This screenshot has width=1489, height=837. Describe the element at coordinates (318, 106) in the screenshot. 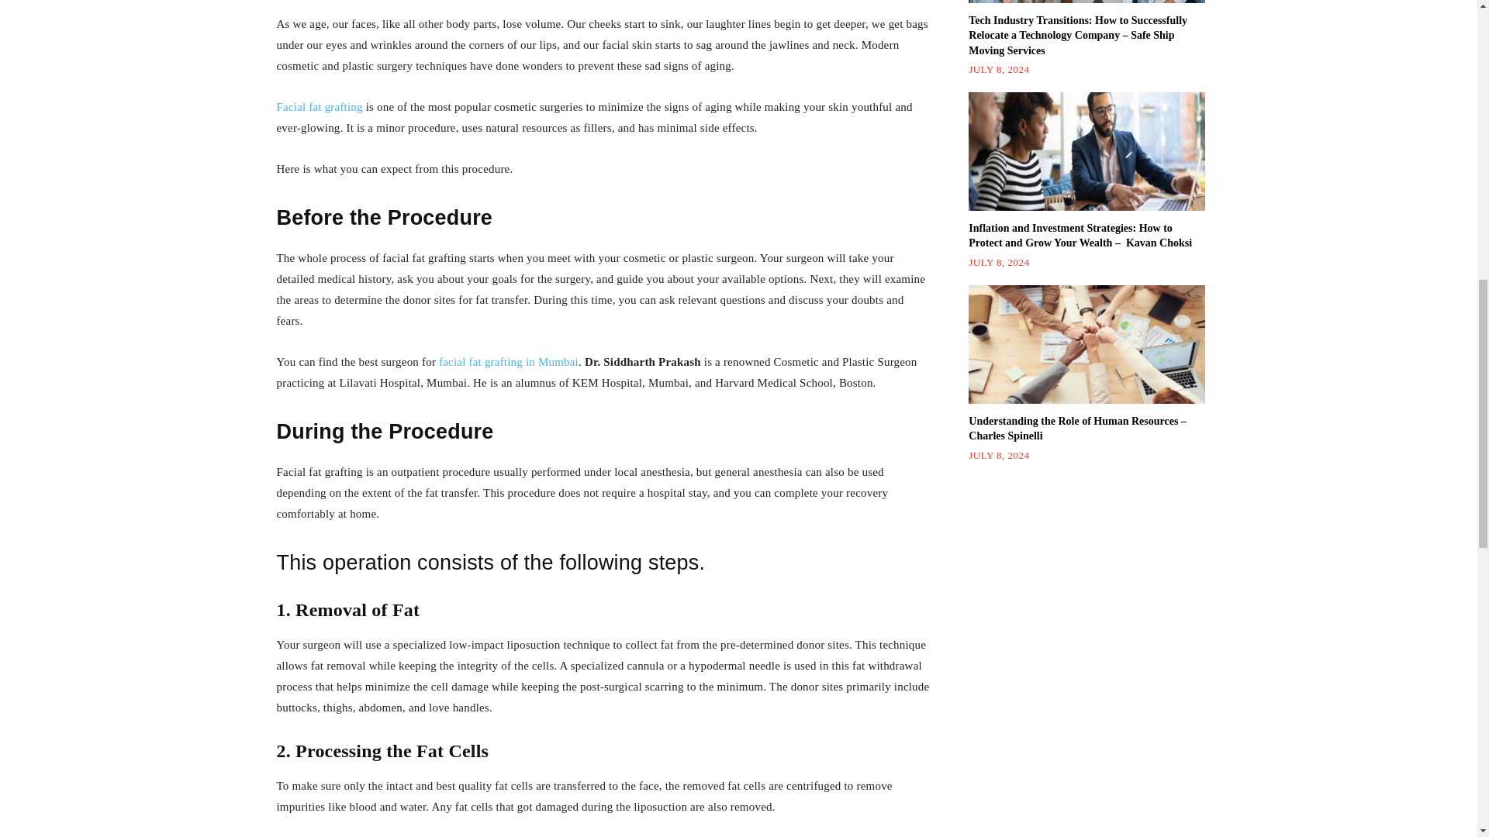

I see `Facial fat grafting` at that location.